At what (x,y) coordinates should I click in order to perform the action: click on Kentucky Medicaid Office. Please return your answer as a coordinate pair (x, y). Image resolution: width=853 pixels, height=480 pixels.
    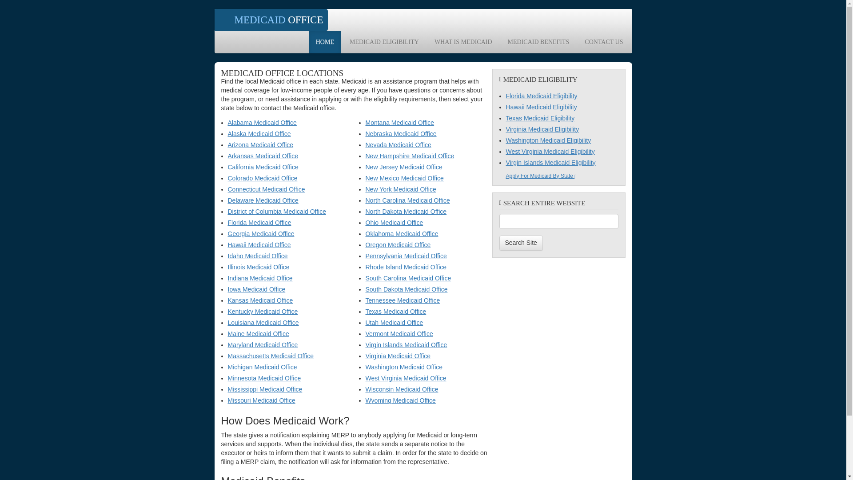
    Looking at the image, I should click on (263, 311).